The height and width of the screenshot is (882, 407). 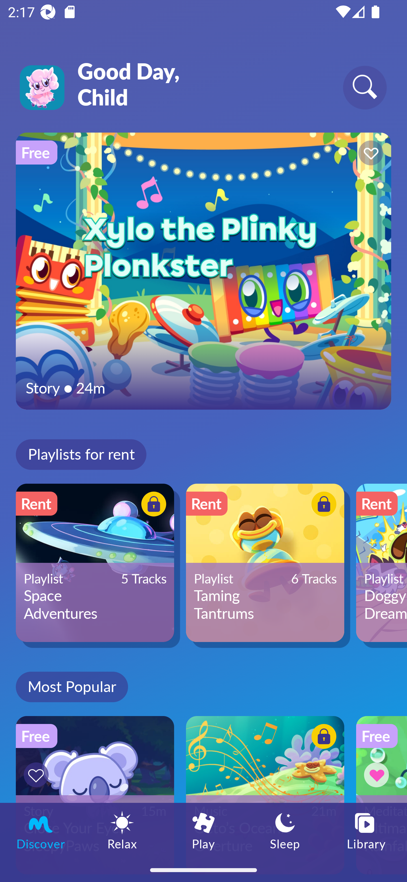 What do you see at coordinates (203, 271) in the screenshot?
I see `Featured Content Free Button Story ● 24m` at bounding box center [203, 271].